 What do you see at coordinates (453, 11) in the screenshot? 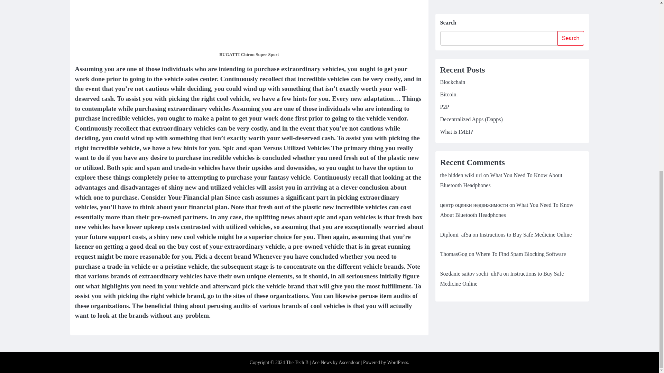
I see `ThomasGog` at bounding box center [453, 11].